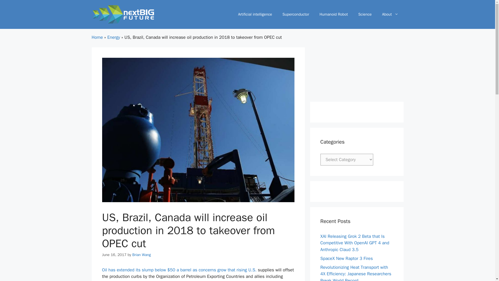 This screenshot has height=281, width=499. I want to click on About, so click(390, 14).